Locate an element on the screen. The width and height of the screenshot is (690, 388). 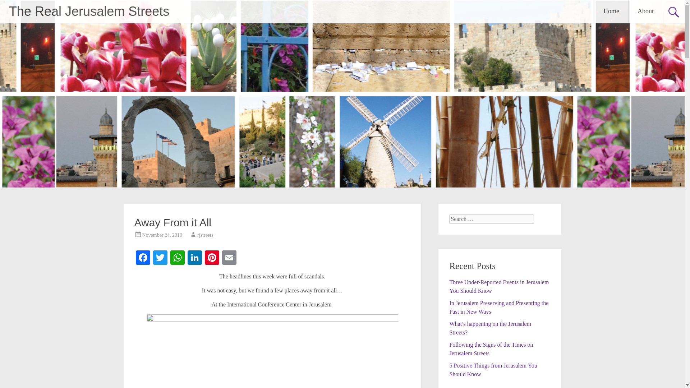
Home is located at coordinates (611, 11).